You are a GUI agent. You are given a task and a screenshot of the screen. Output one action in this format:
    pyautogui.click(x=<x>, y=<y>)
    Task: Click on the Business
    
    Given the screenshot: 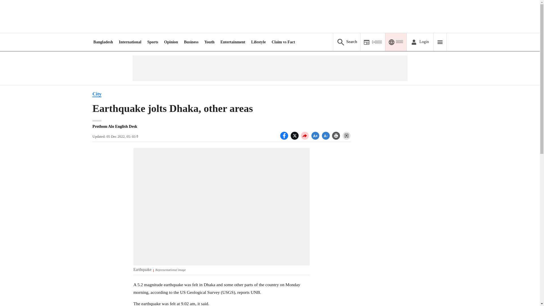 What is the action you would take?
    pyautogui.click(x=191, y=42)
    